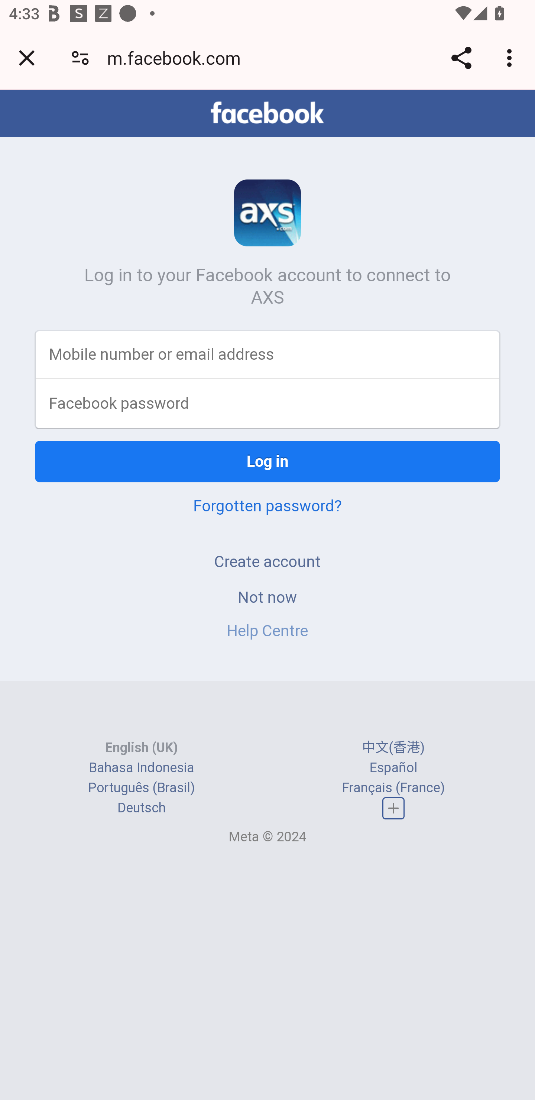  What do you see at coordinates (461, 58) in the screenshot?
I see `Share` at bounding box center [461, 58].